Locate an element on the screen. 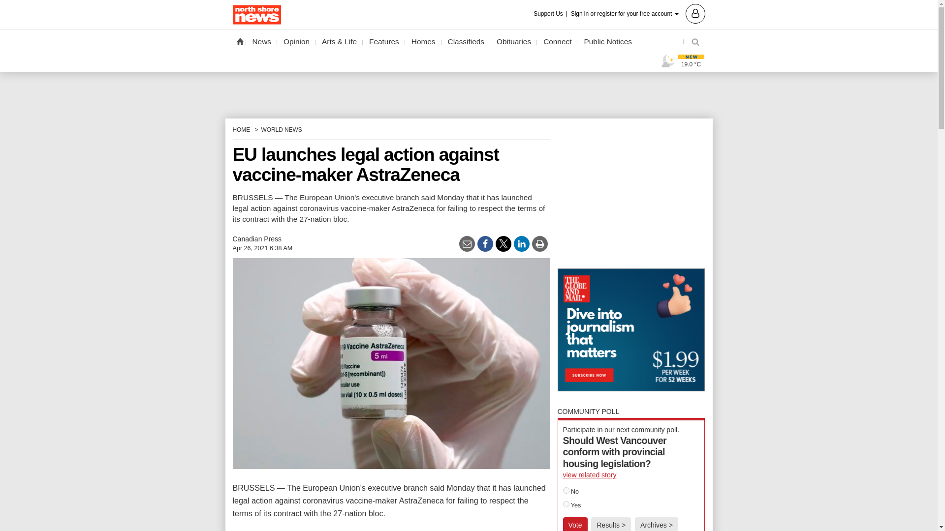  Home is located at coordinates (239, 41).